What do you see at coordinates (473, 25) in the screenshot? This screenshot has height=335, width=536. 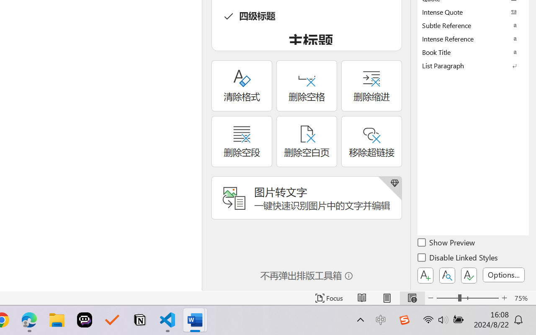 I see `Subtle Reference` at bounding box center [473, 25].